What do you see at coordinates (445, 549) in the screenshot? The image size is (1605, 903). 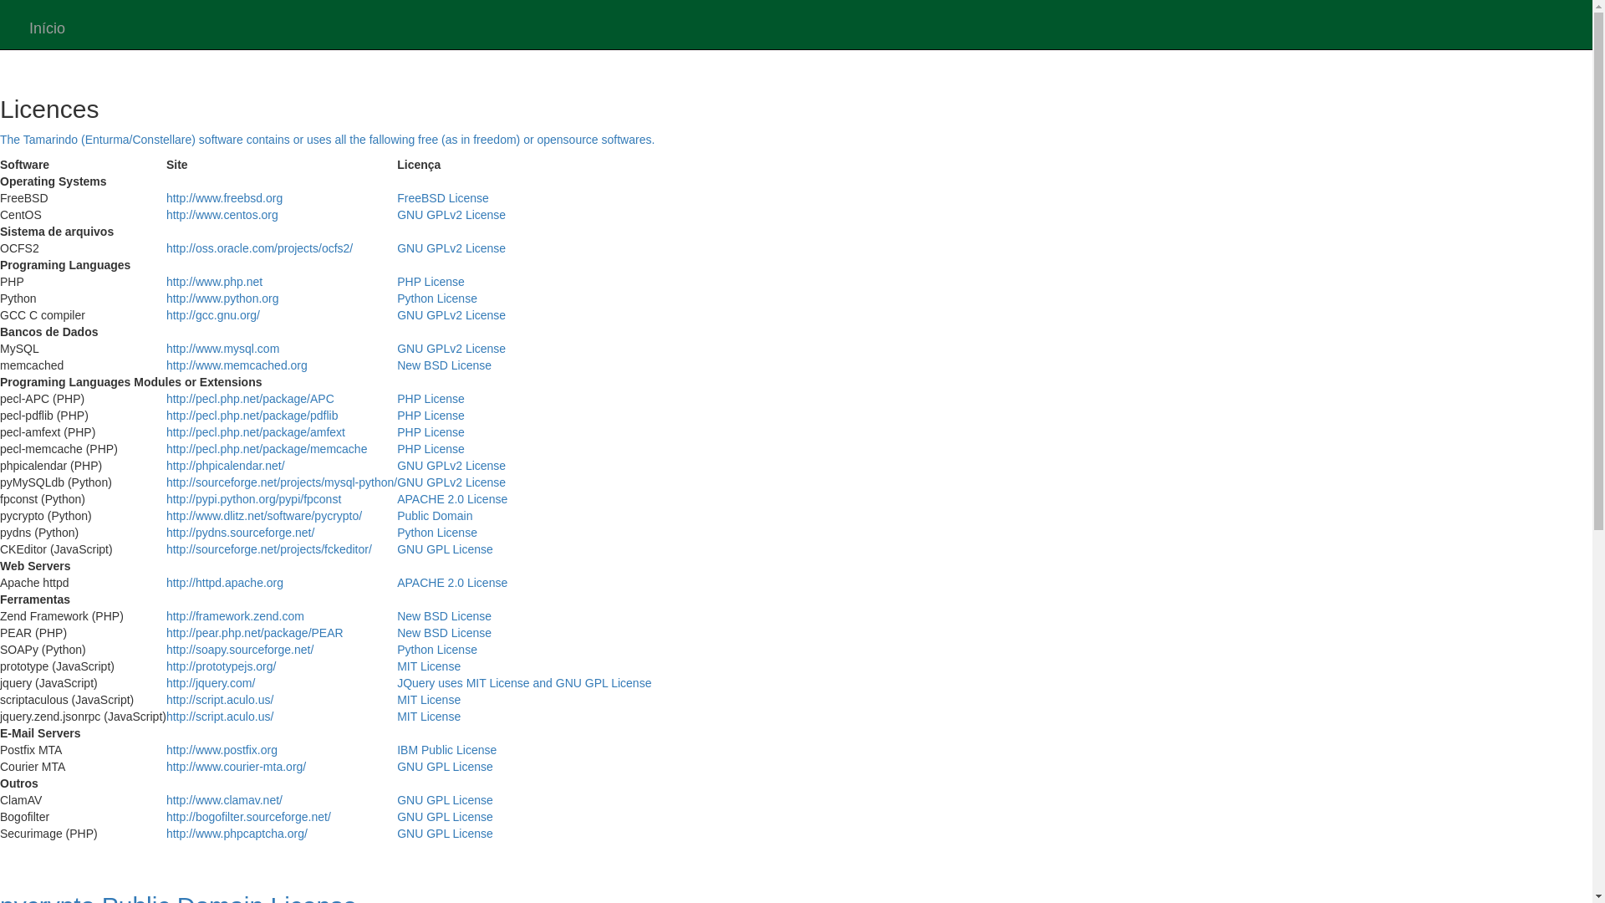 I see `GNU GPL License` at bounding box center [445, 549].